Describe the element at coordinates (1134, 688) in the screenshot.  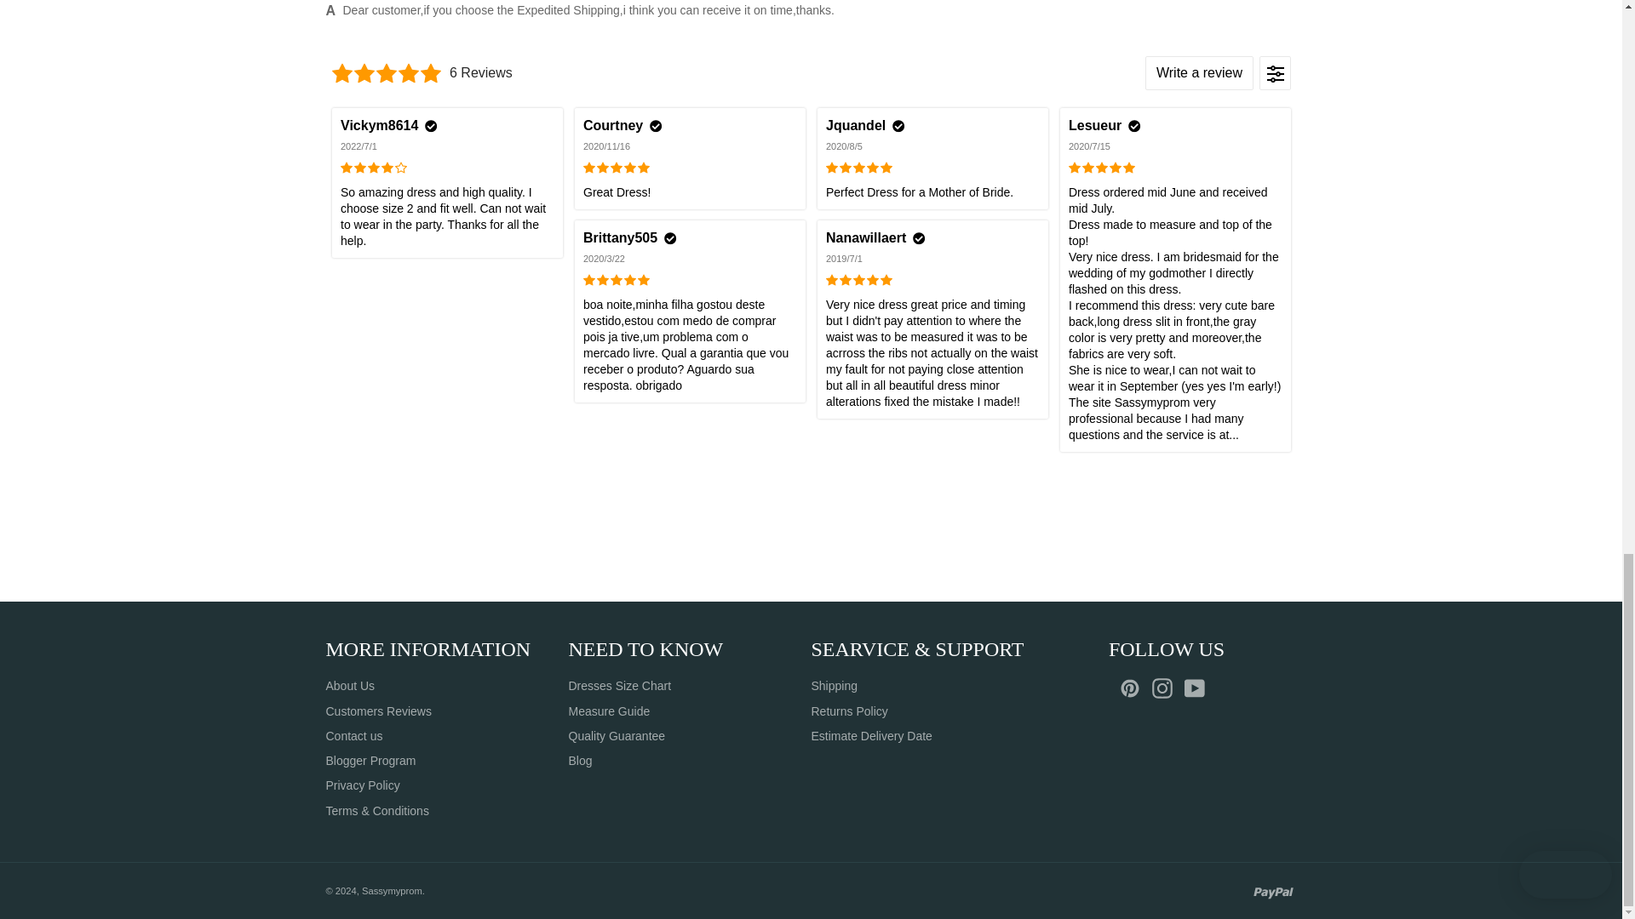
I see `Sassymyprom on Pinterest` at that location.